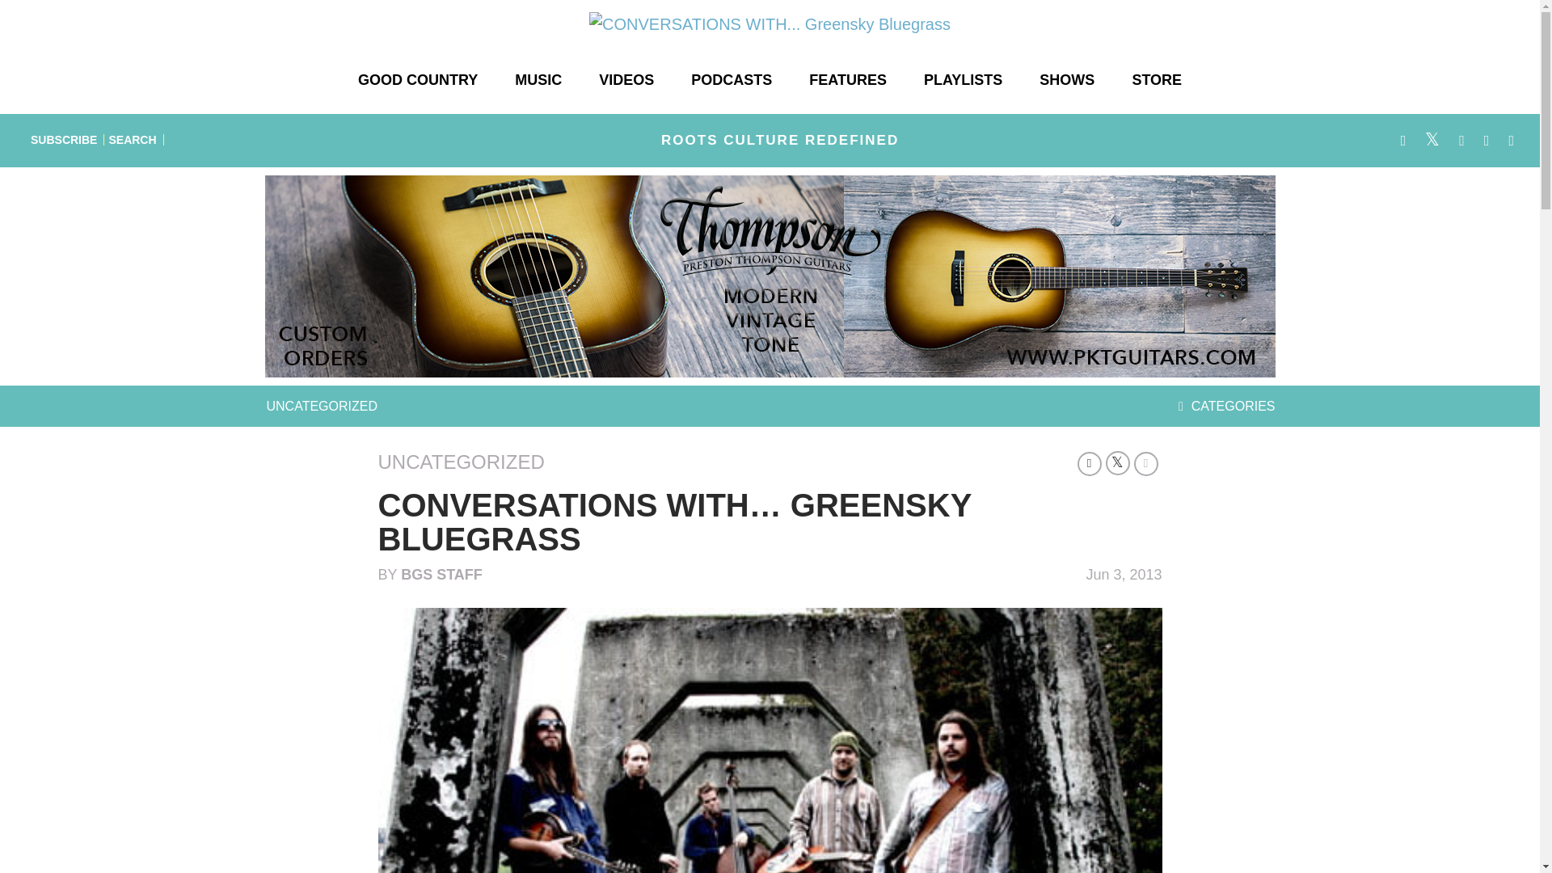 This screenshot has height=873, width=1552. What do you see at coordinates (417, 79) in the screenshot?
I see `GOOD COUNTRY` at bounding box center [417, 79].